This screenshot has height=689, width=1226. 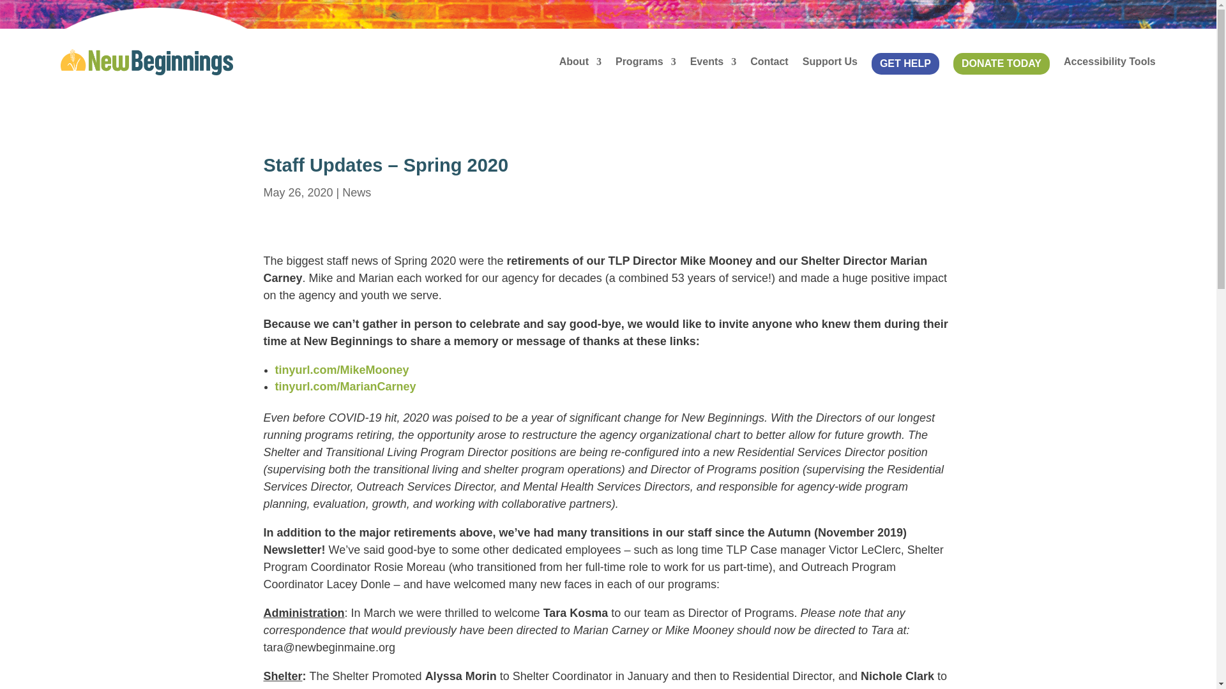 I want to click on DONATE TODAY, so click(x=1001, y=62).